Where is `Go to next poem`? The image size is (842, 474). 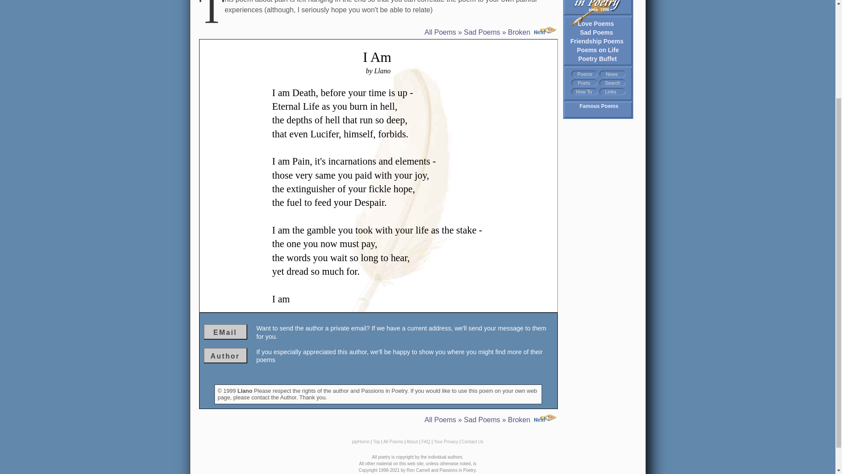 Go to next poem is located at coordinates (532, 32).